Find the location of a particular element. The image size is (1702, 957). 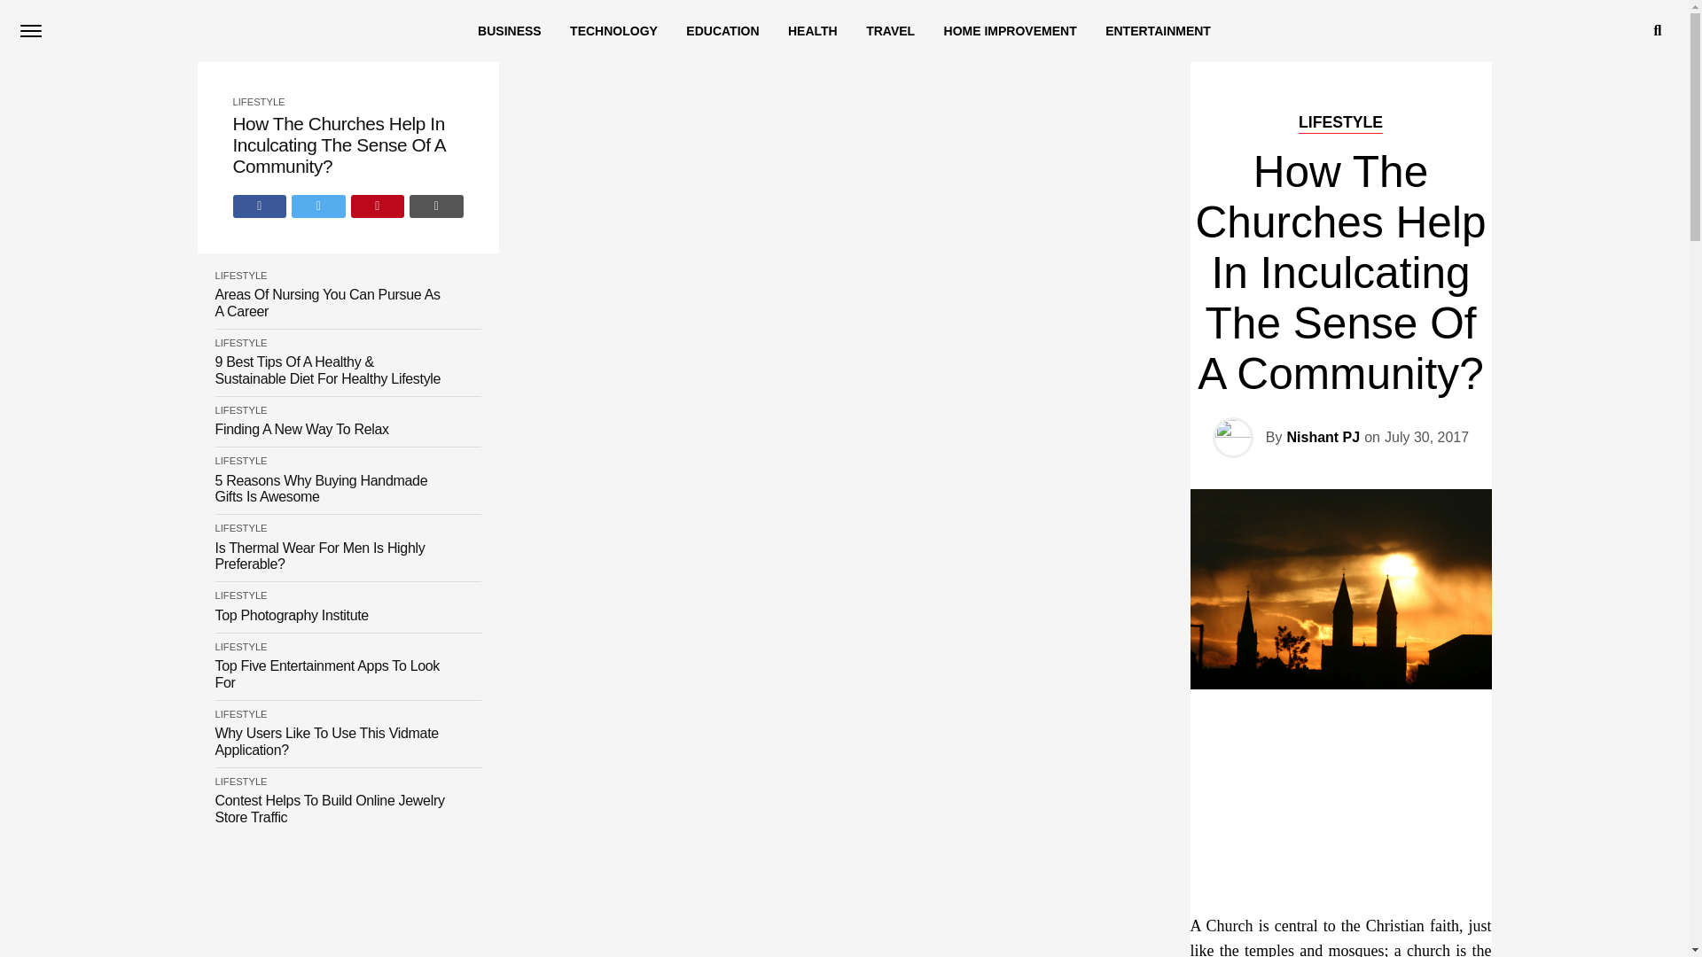

TRAVEL is located at coordinates (890, 31).